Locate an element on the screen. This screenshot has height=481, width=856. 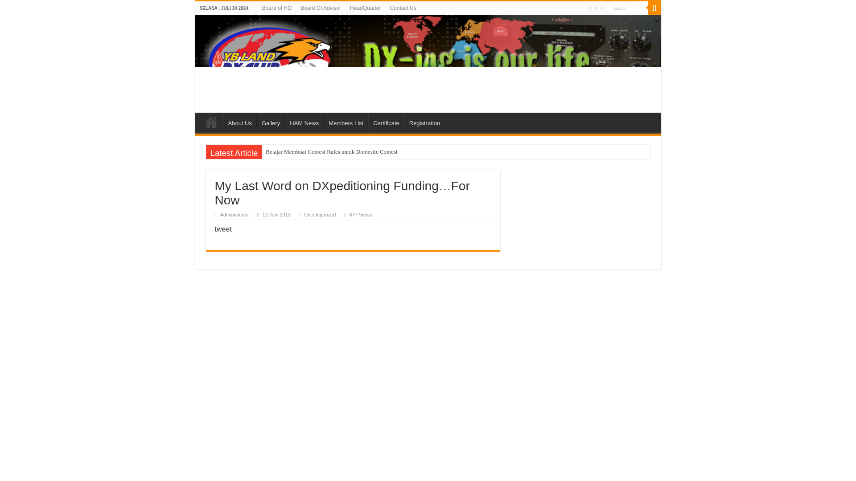
Uncategorized is located at coordinates (319, 215).